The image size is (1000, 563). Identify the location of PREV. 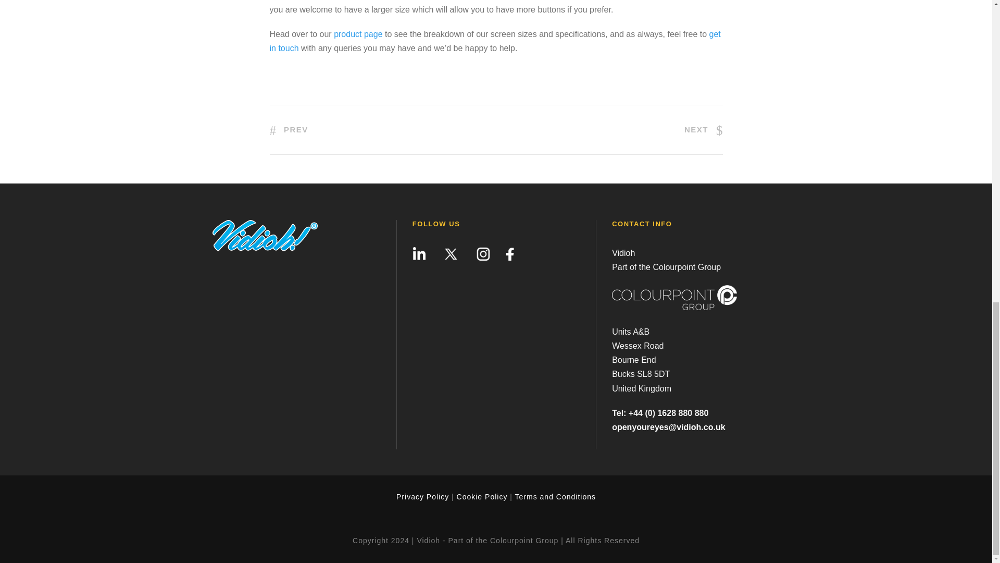
(289, 129).